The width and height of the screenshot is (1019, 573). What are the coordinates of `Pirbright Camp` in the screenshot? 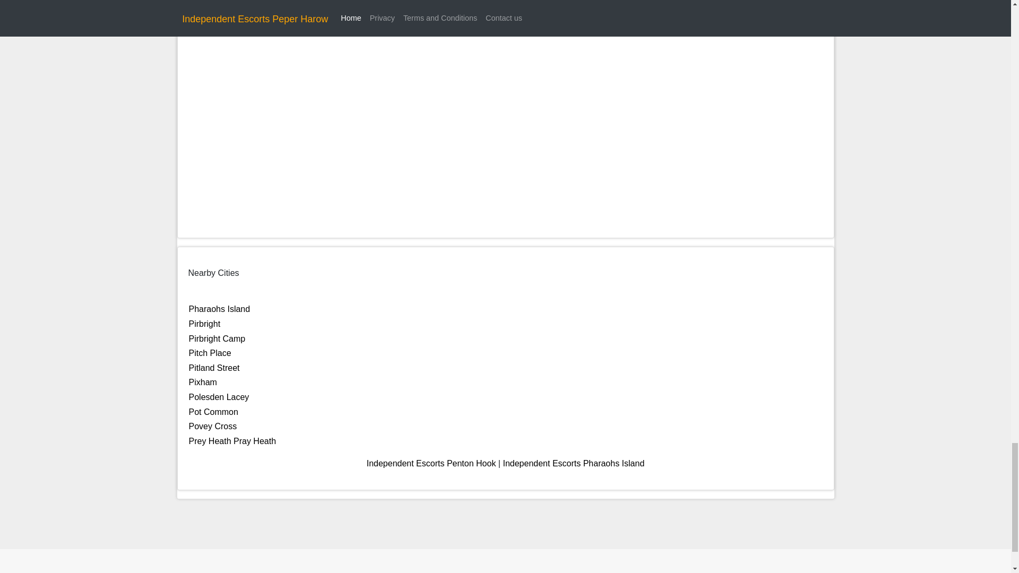 It's located at (217, 338).